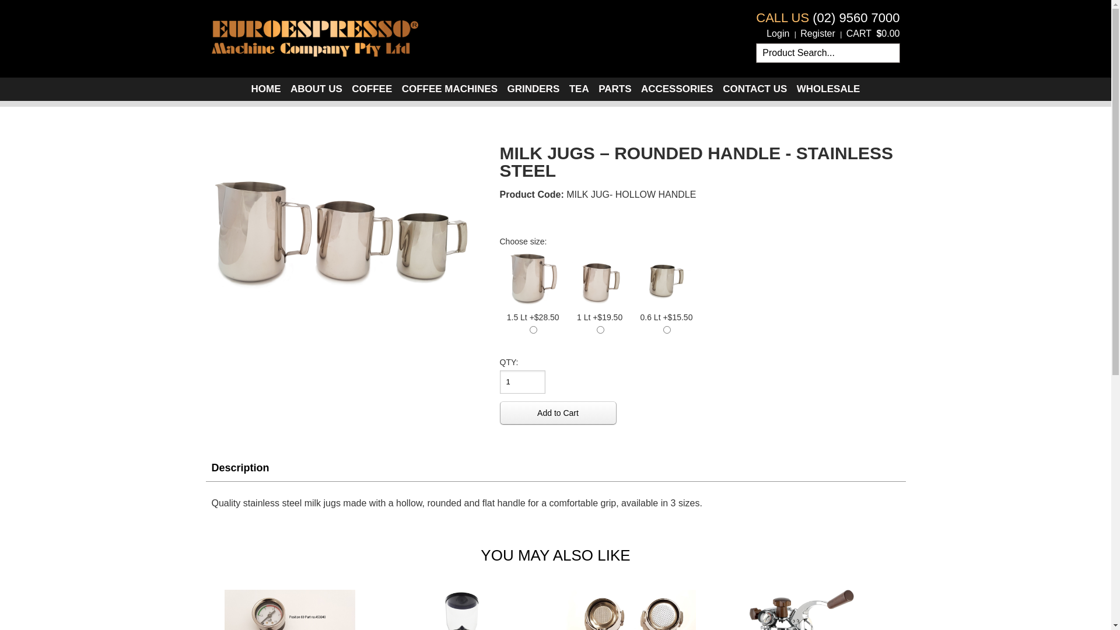  Describe the element at coordinates (266, 89) in the screenshot. I see `HOME` at that location.